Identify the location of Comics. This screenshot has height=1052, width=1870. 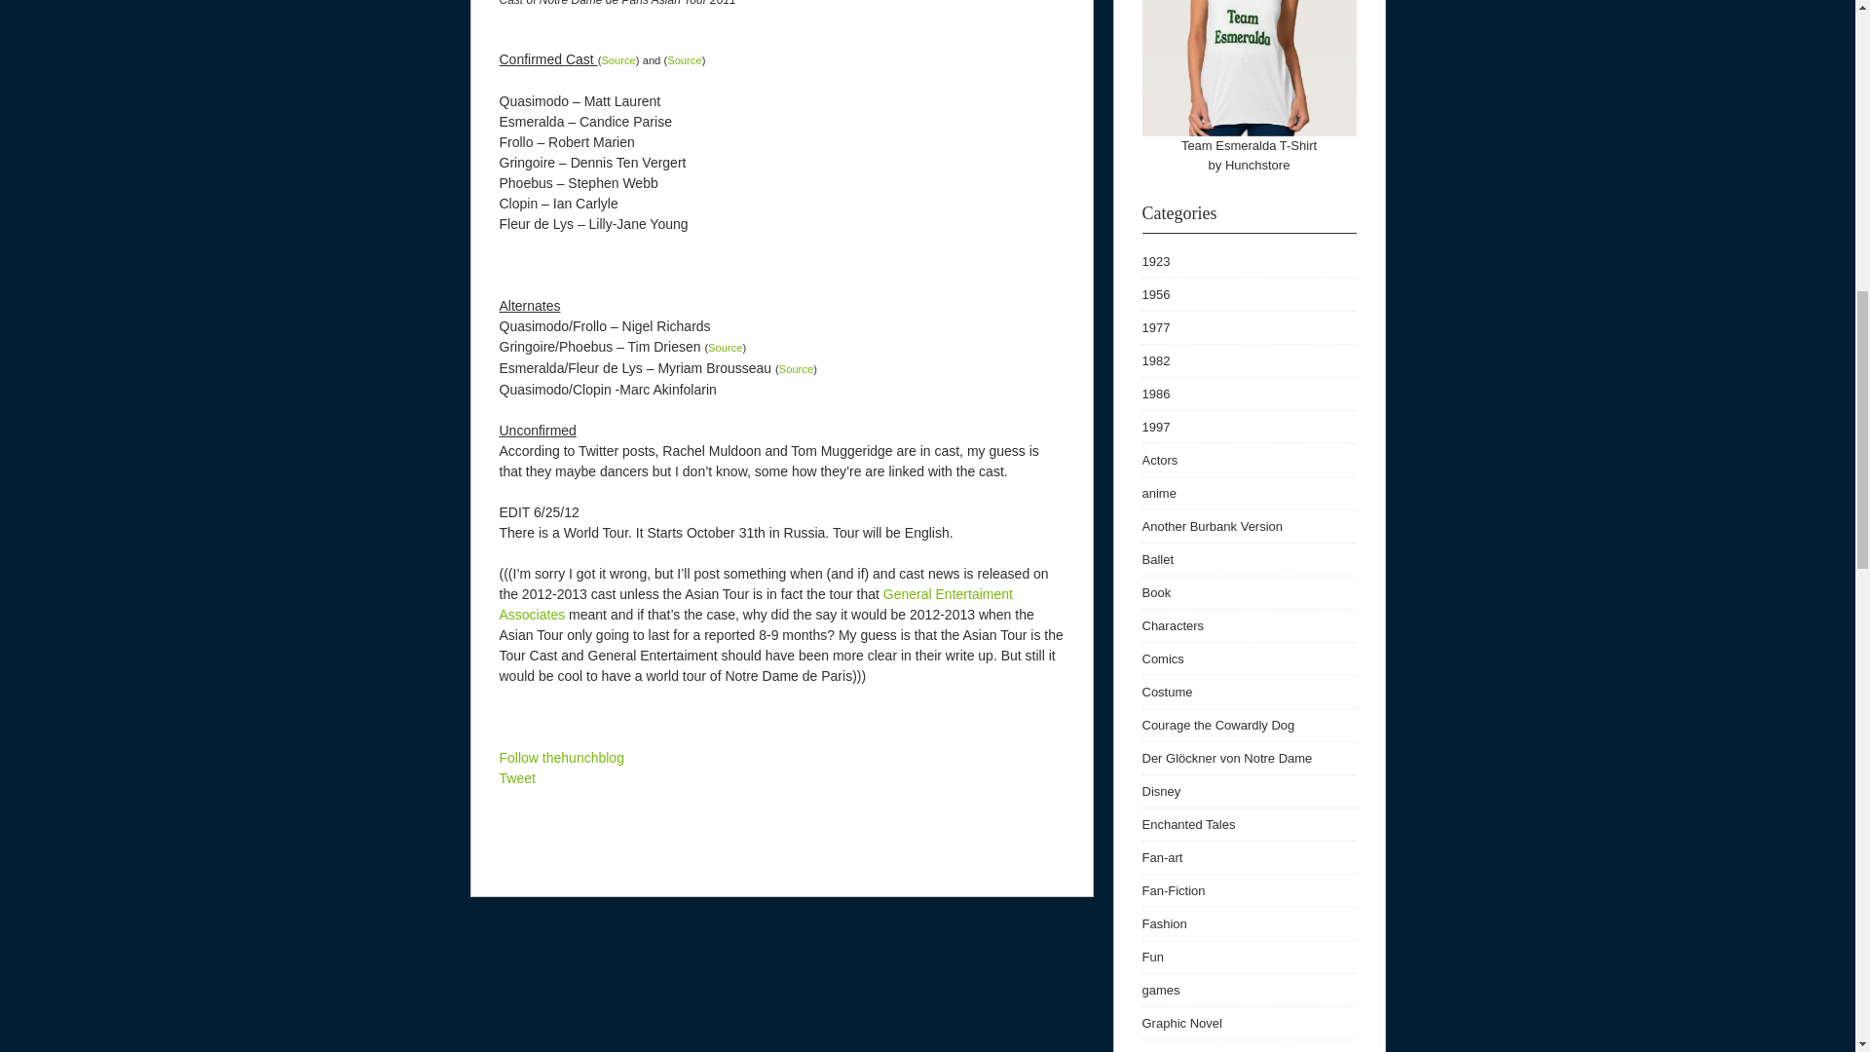
(1162, 658).